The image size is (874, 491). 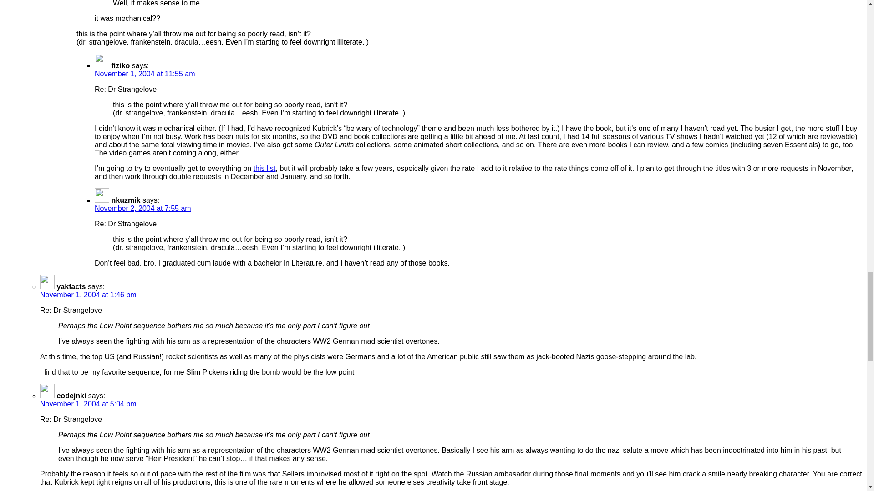 I want to click on November 1, 2004 at 5:04 pm, so click(x=88, y=404).